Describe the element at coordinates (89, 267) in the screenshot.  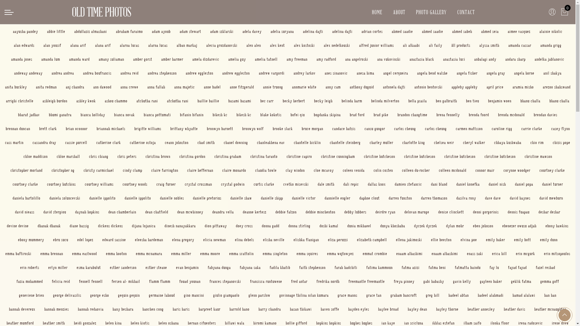
I see `esma karabulut` at that location.